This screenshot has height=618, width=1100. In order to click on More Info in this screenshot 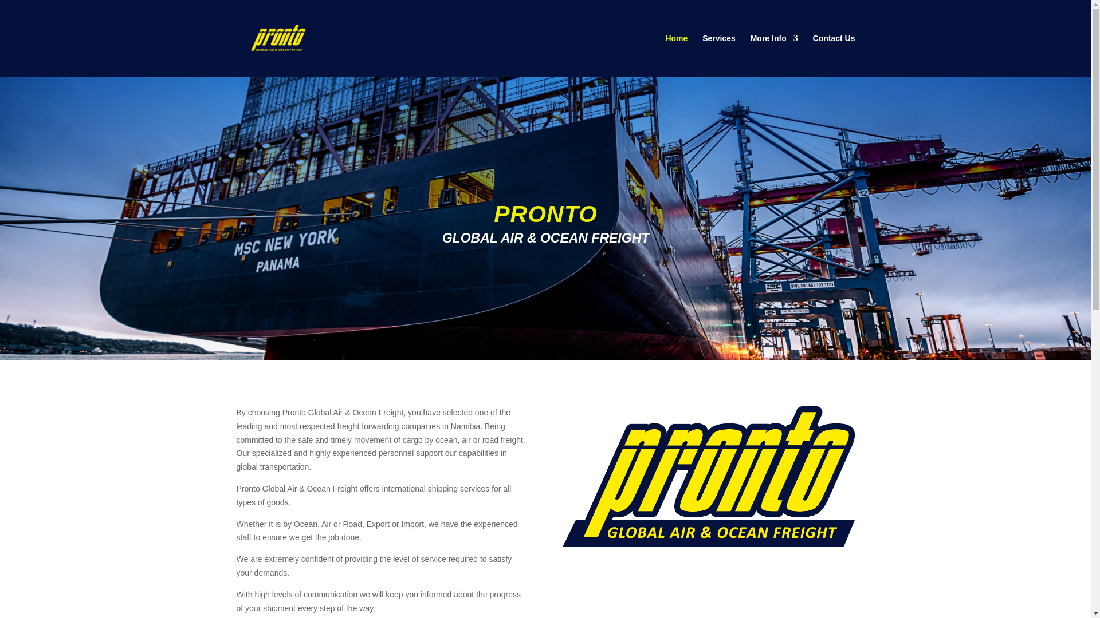, I will do `click(774, 55)`.